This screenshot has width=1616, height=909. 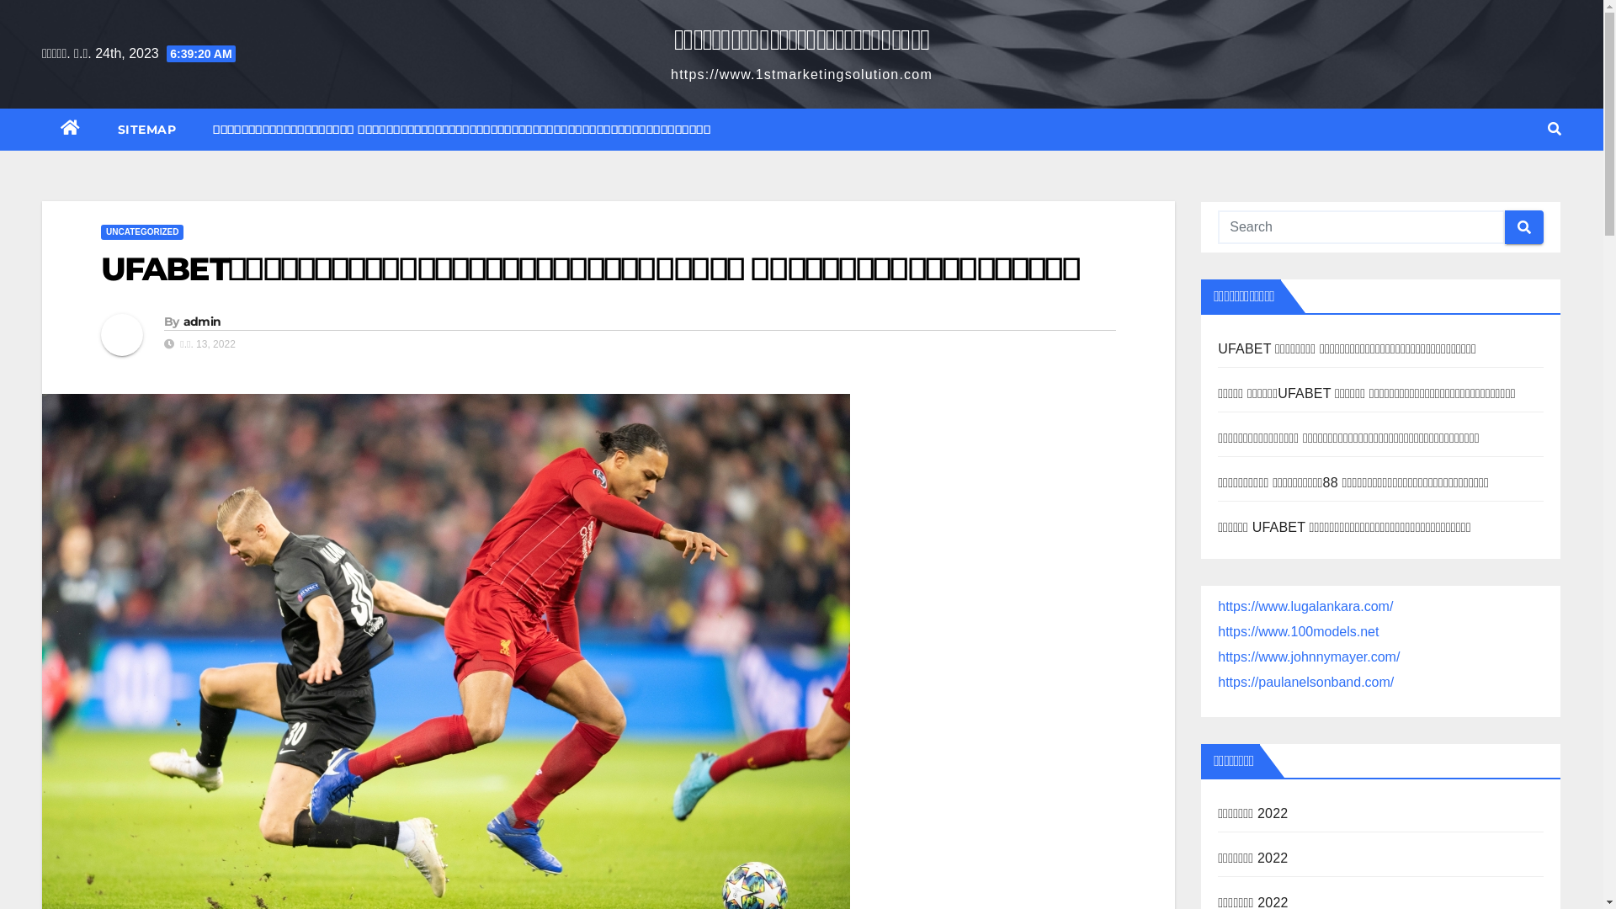 I want to click on UNCATEGORIZED, so click(x=142, y=232).